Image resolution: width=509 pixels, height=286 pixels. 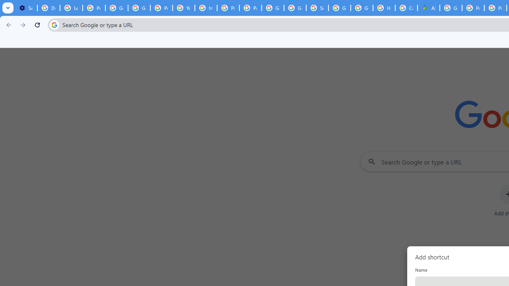 What do you see at coordinates (49, 8) in the screenshot?
I see `Delete photos & videos - Computer - Google Photos Help` at bounding box center [49, 8].